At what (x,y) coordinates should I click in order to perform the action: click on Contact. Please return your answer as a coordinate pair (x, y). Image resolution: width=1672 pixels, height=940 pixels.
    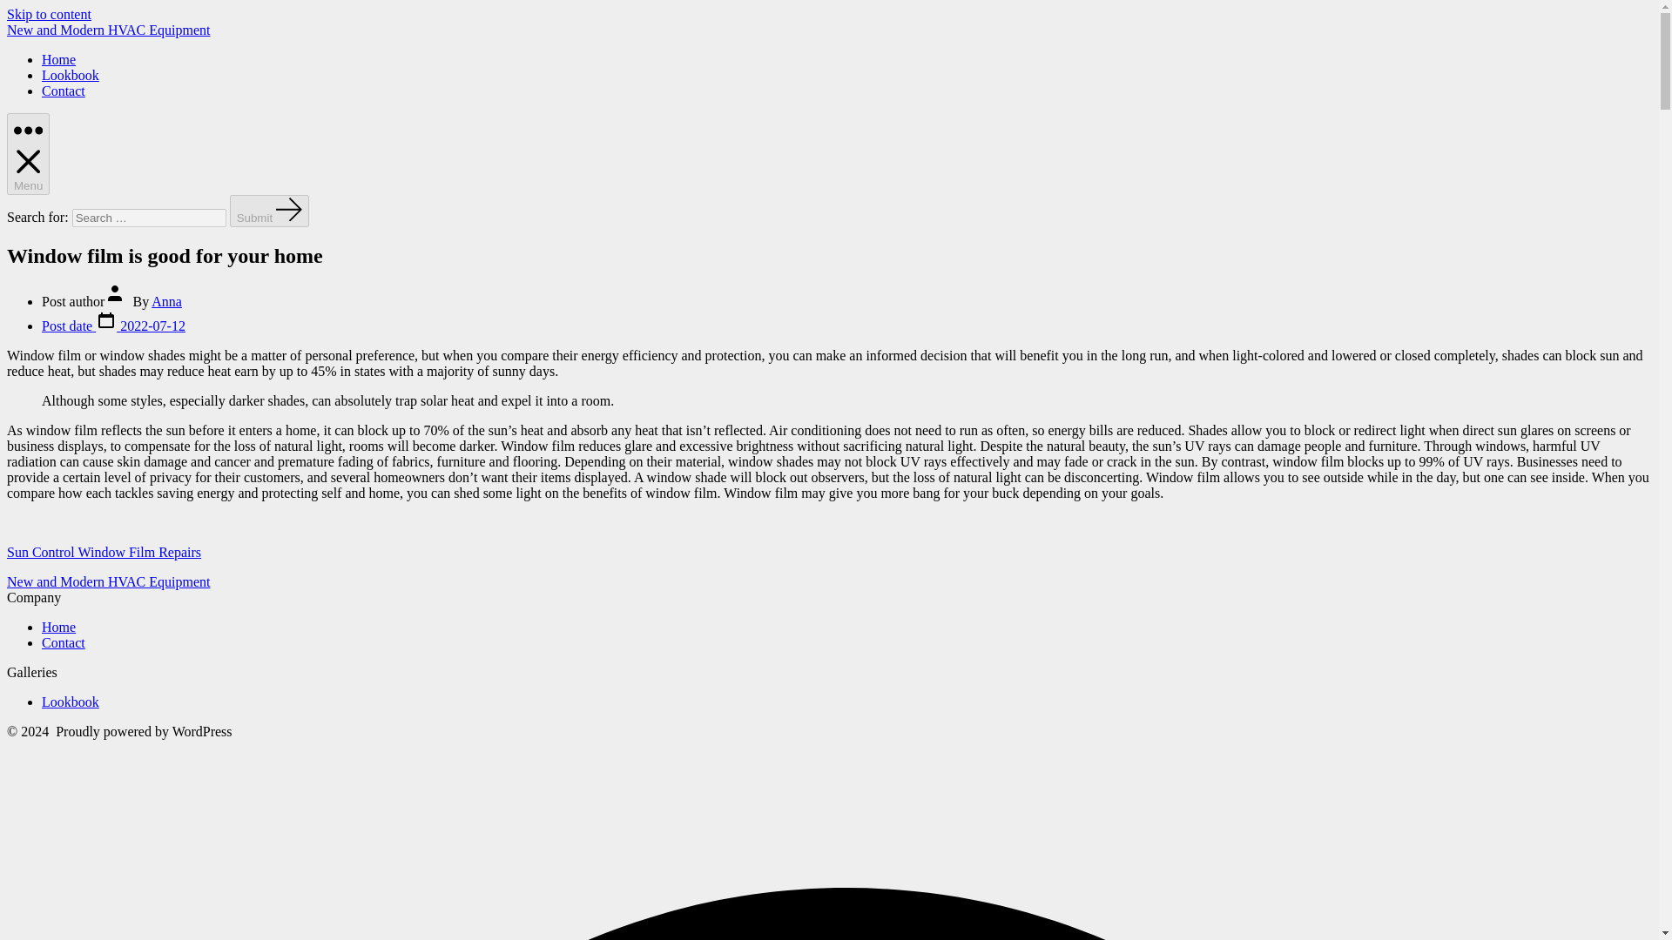
    Looking at the image, I should click on (63, 91).